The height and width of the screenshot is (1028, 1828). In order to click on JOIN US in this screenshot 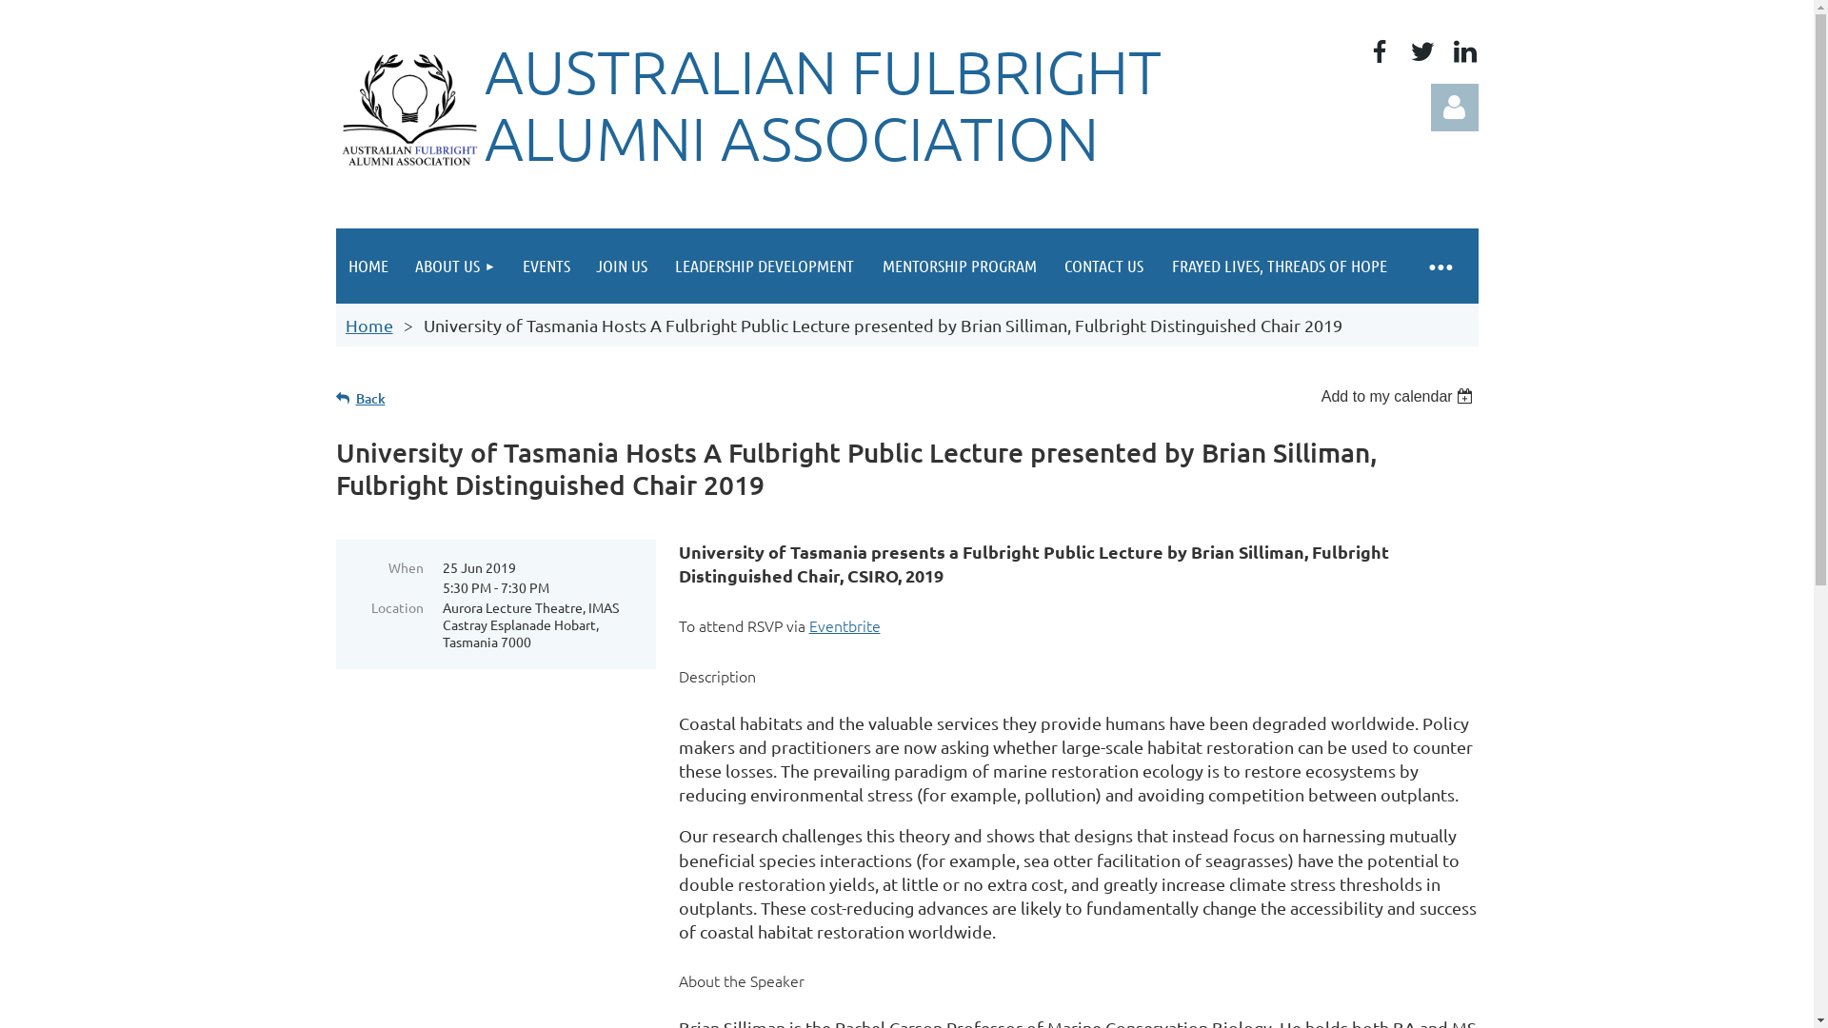, I will do `click(622, 267)`.